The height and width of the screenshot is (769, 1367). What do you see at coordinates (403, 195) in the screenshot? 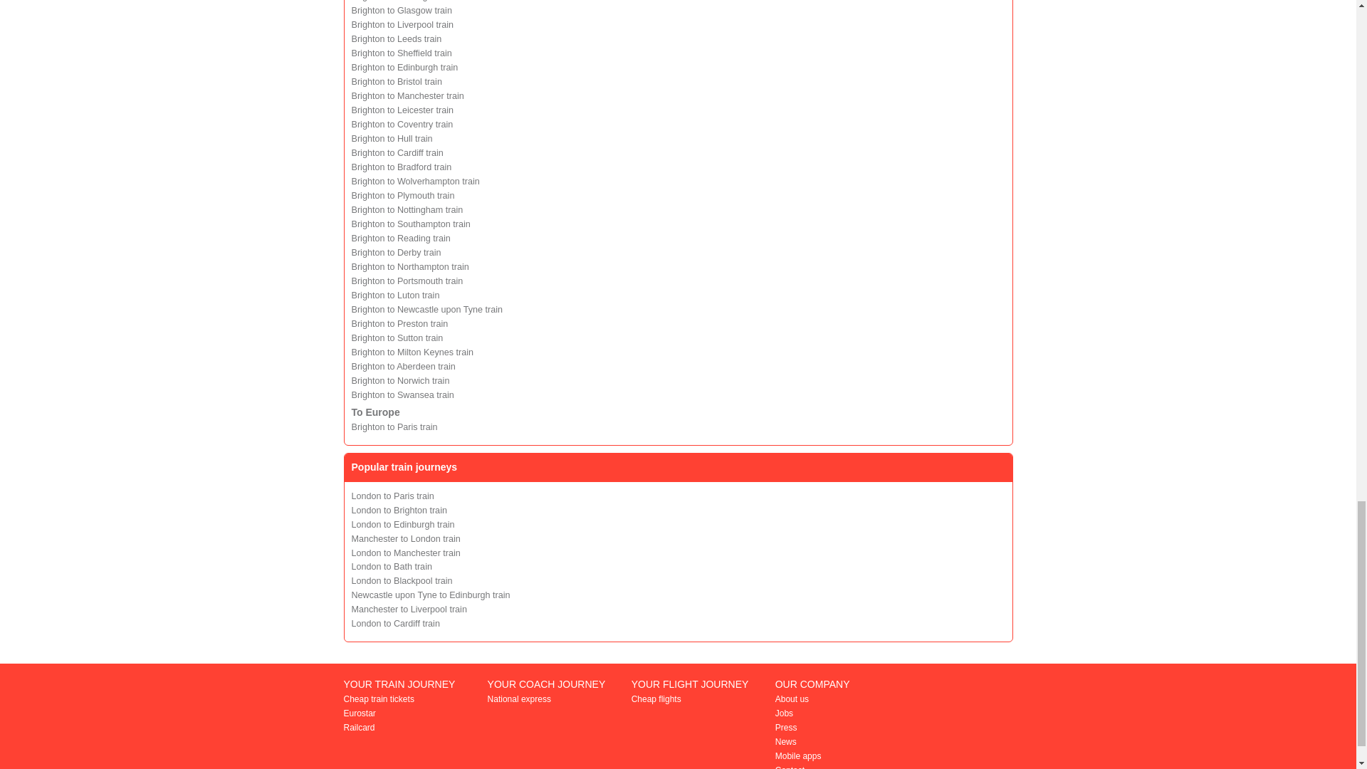
I see `Brighton to Plymouth train` at bounding box center [403, 195].